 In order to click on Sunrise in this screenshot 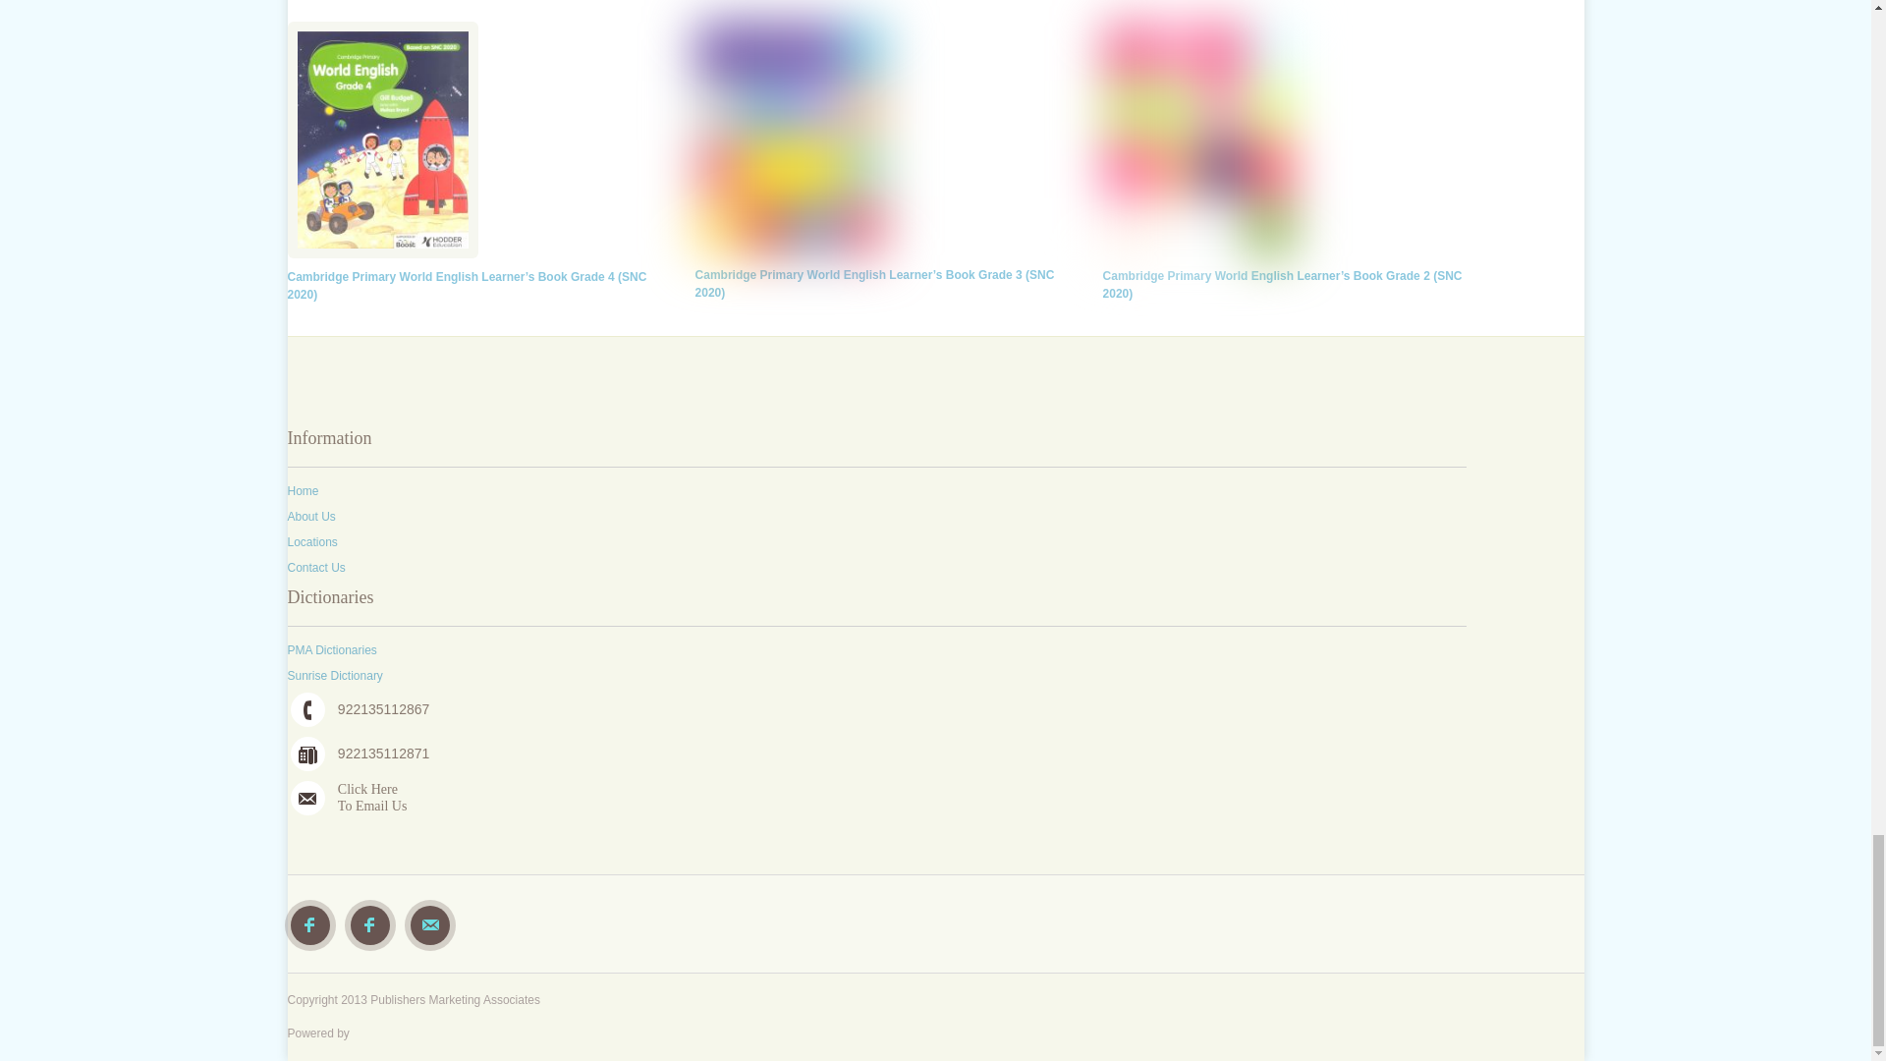, I will do `click(370, 925)`.